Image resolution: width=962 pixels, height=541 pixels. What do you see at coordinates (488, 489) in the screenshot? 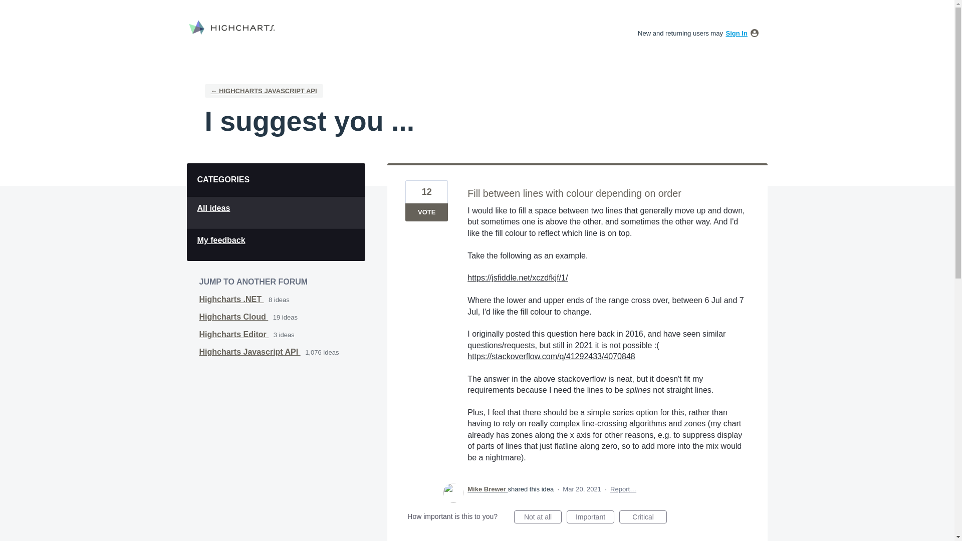
I see `Mike Brewer` at bounding box center [488, 489].